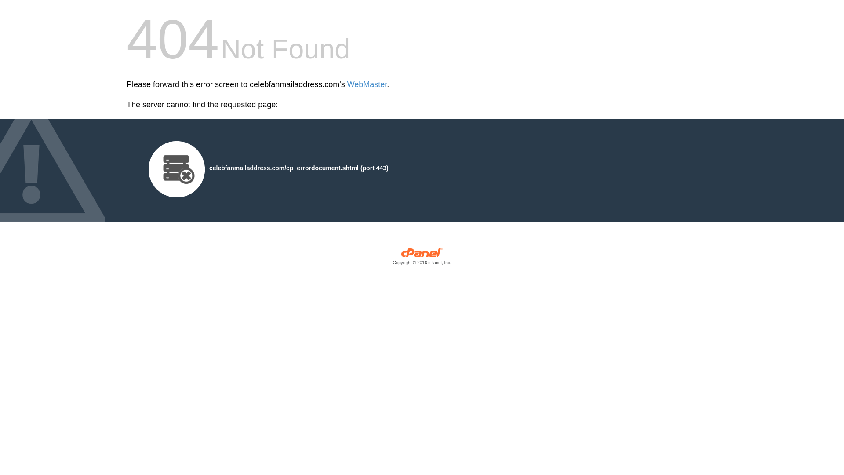  What do you see at coordinates (367, 84) in the screenshot?
I see `WebMaster` at bounding box center [367, 84].